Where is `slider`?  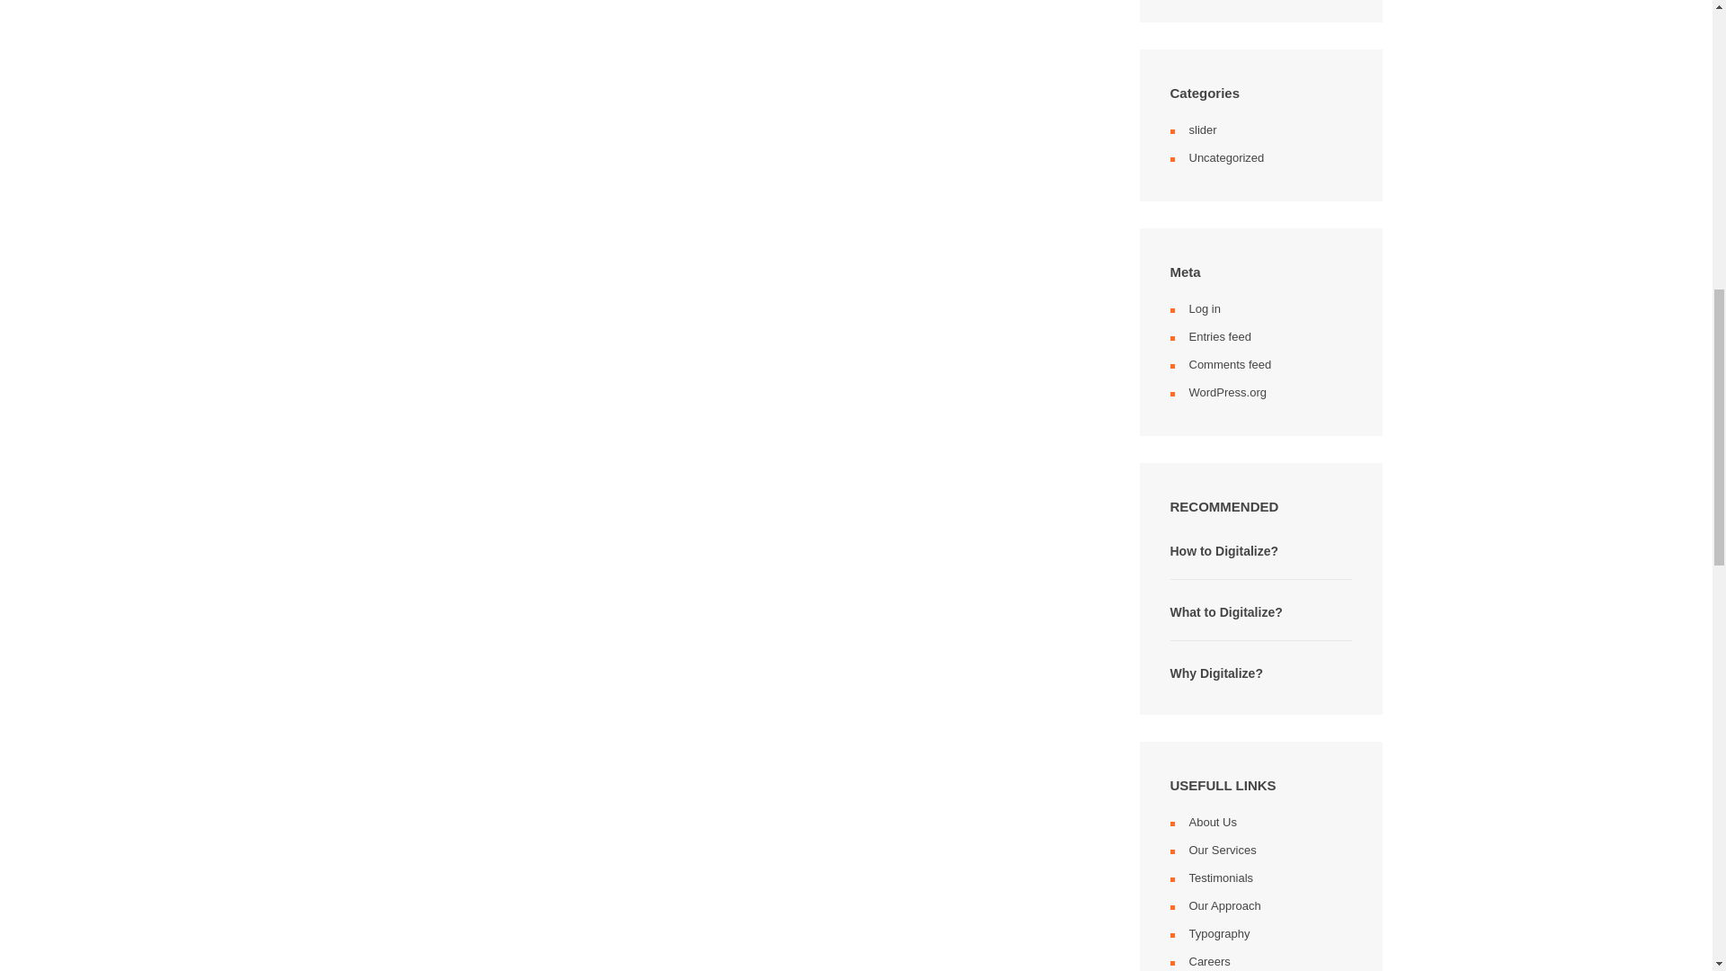 slider is located at coordinates (1203, 129).